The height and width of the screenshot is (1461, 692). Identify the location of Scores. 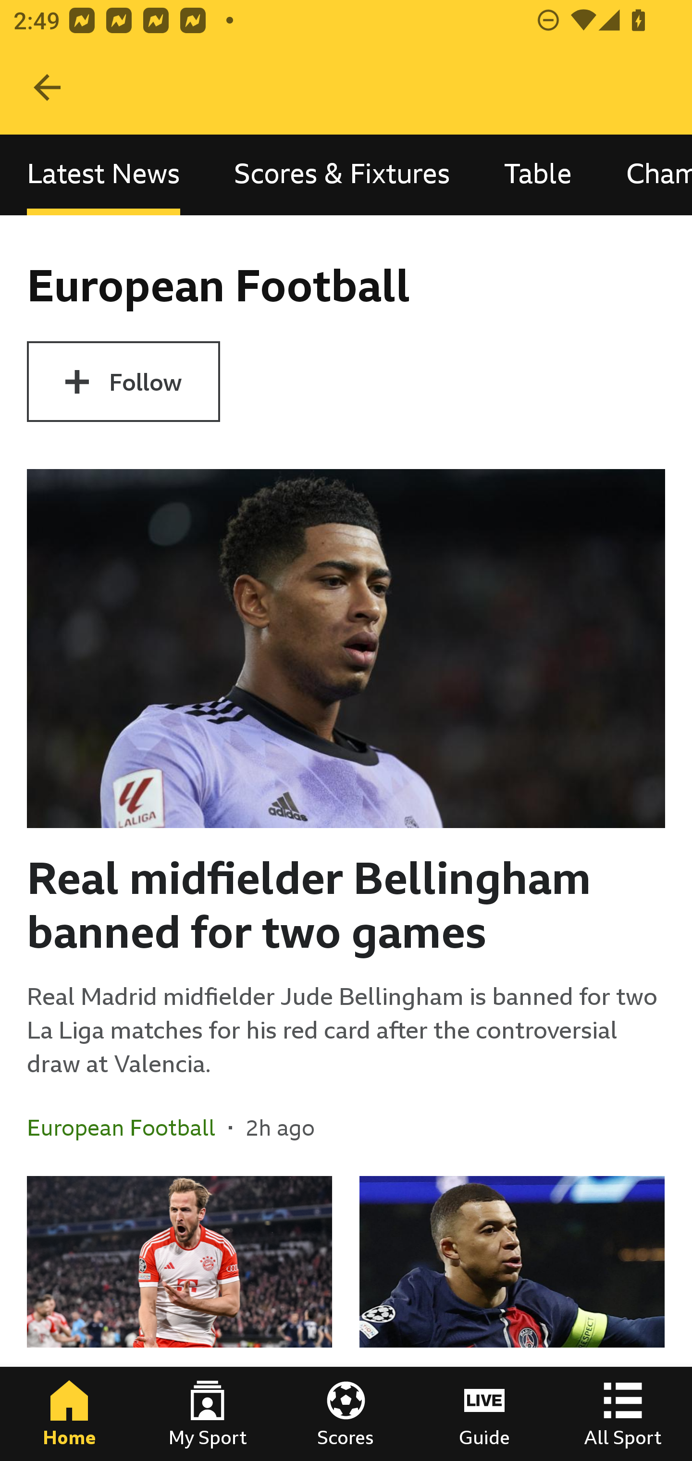
(346, 1414).